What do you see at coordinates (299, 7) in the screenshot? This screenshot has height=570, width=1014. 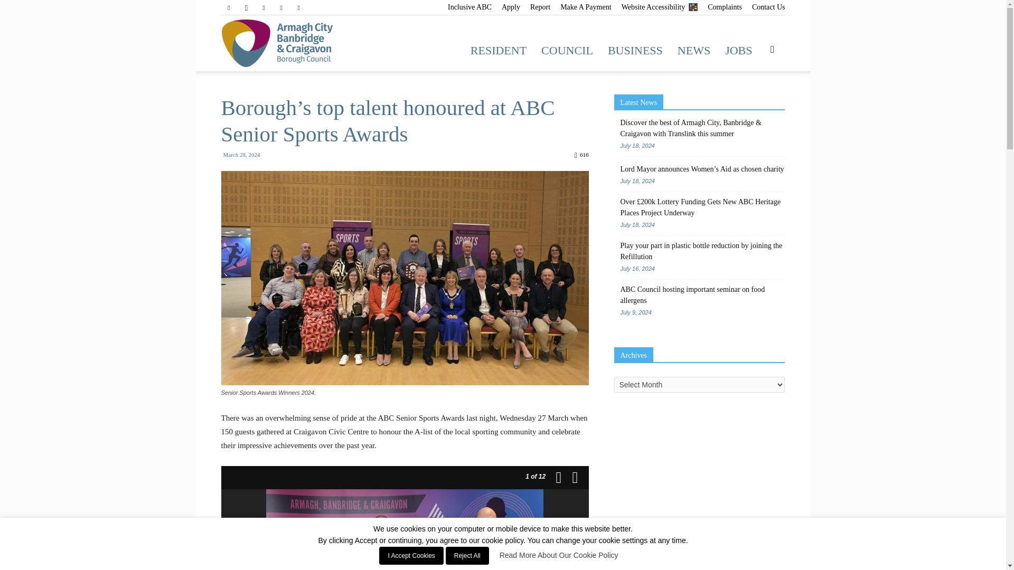 I see `Youtube` at bounding box center [299, 7].